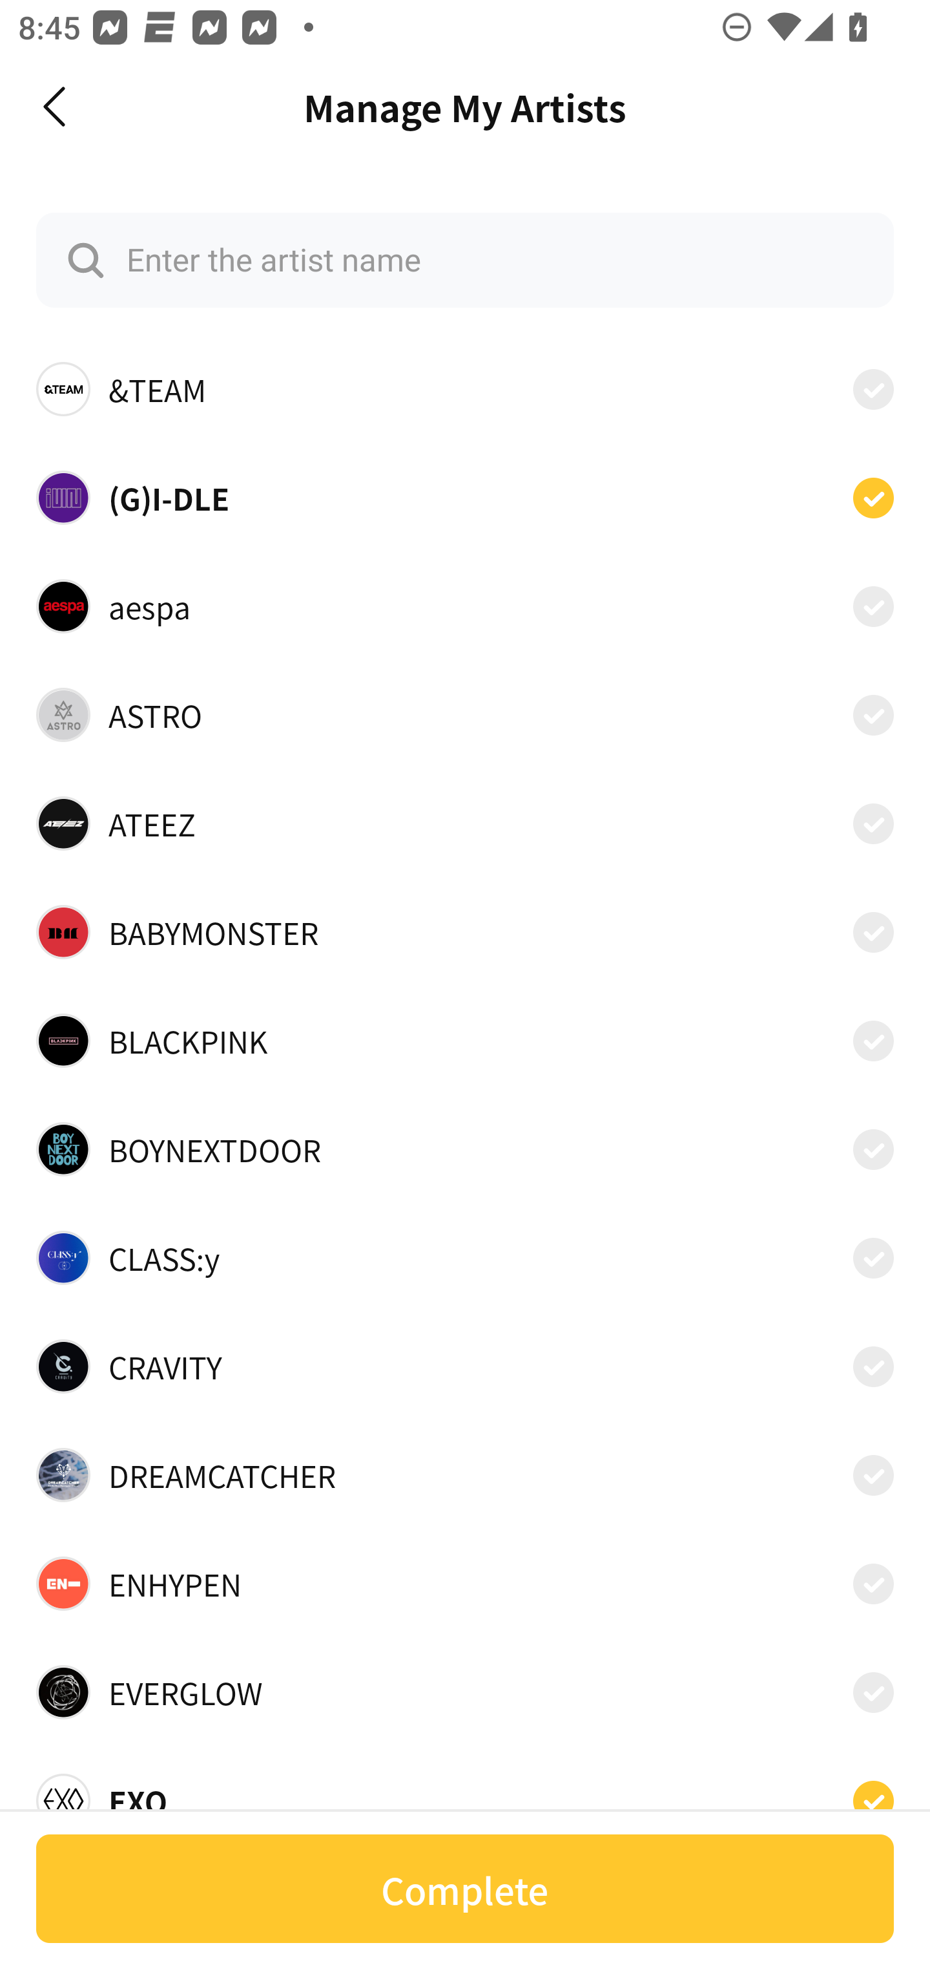 This screenshot has height=1965, width=930. What do you see at coordinates (465, 1474) in the screenshot?
I see `DREAMCATCHER` at bounding box center [465, 1474].